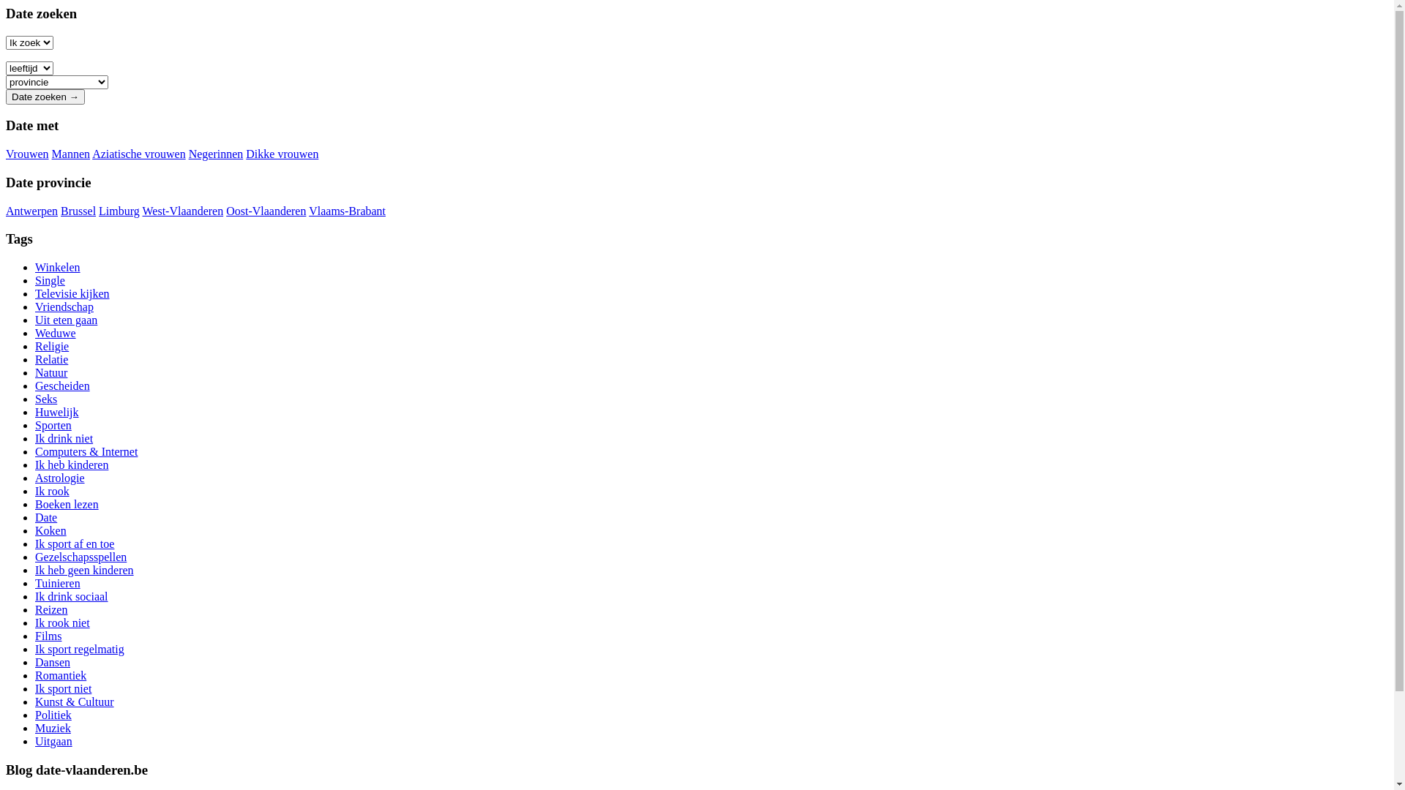  I want to click on Limburg, so click(119, 211).